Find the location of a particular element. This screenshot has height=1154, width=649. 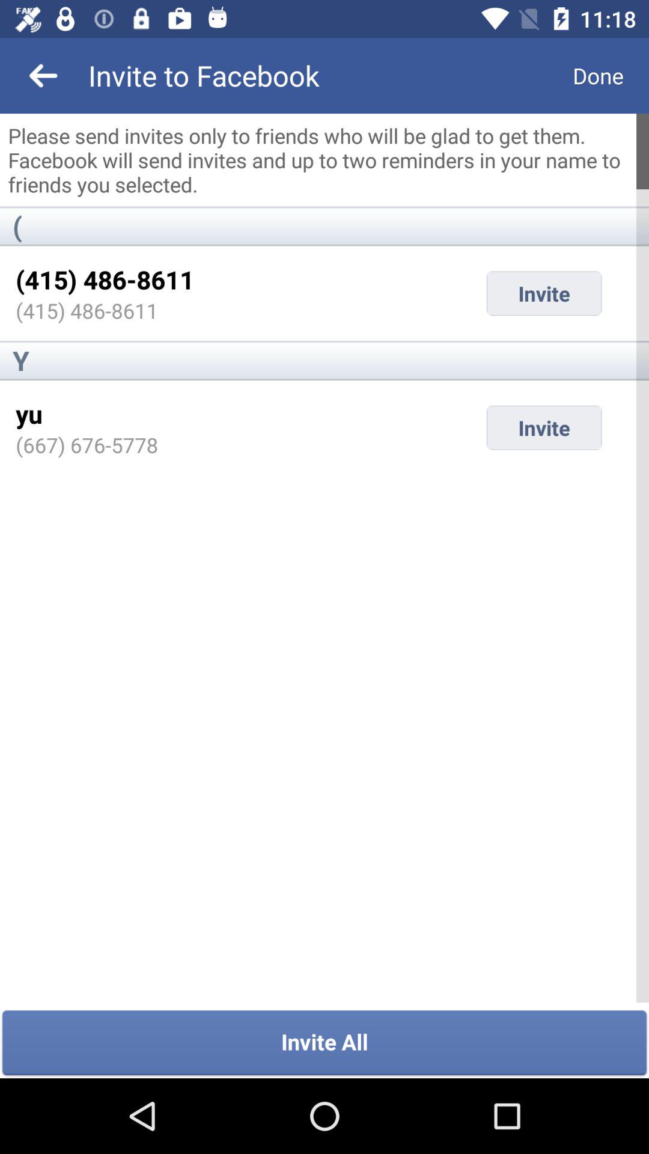

select the icon next to invite to facebook icon is located at coordinates (599, 76).